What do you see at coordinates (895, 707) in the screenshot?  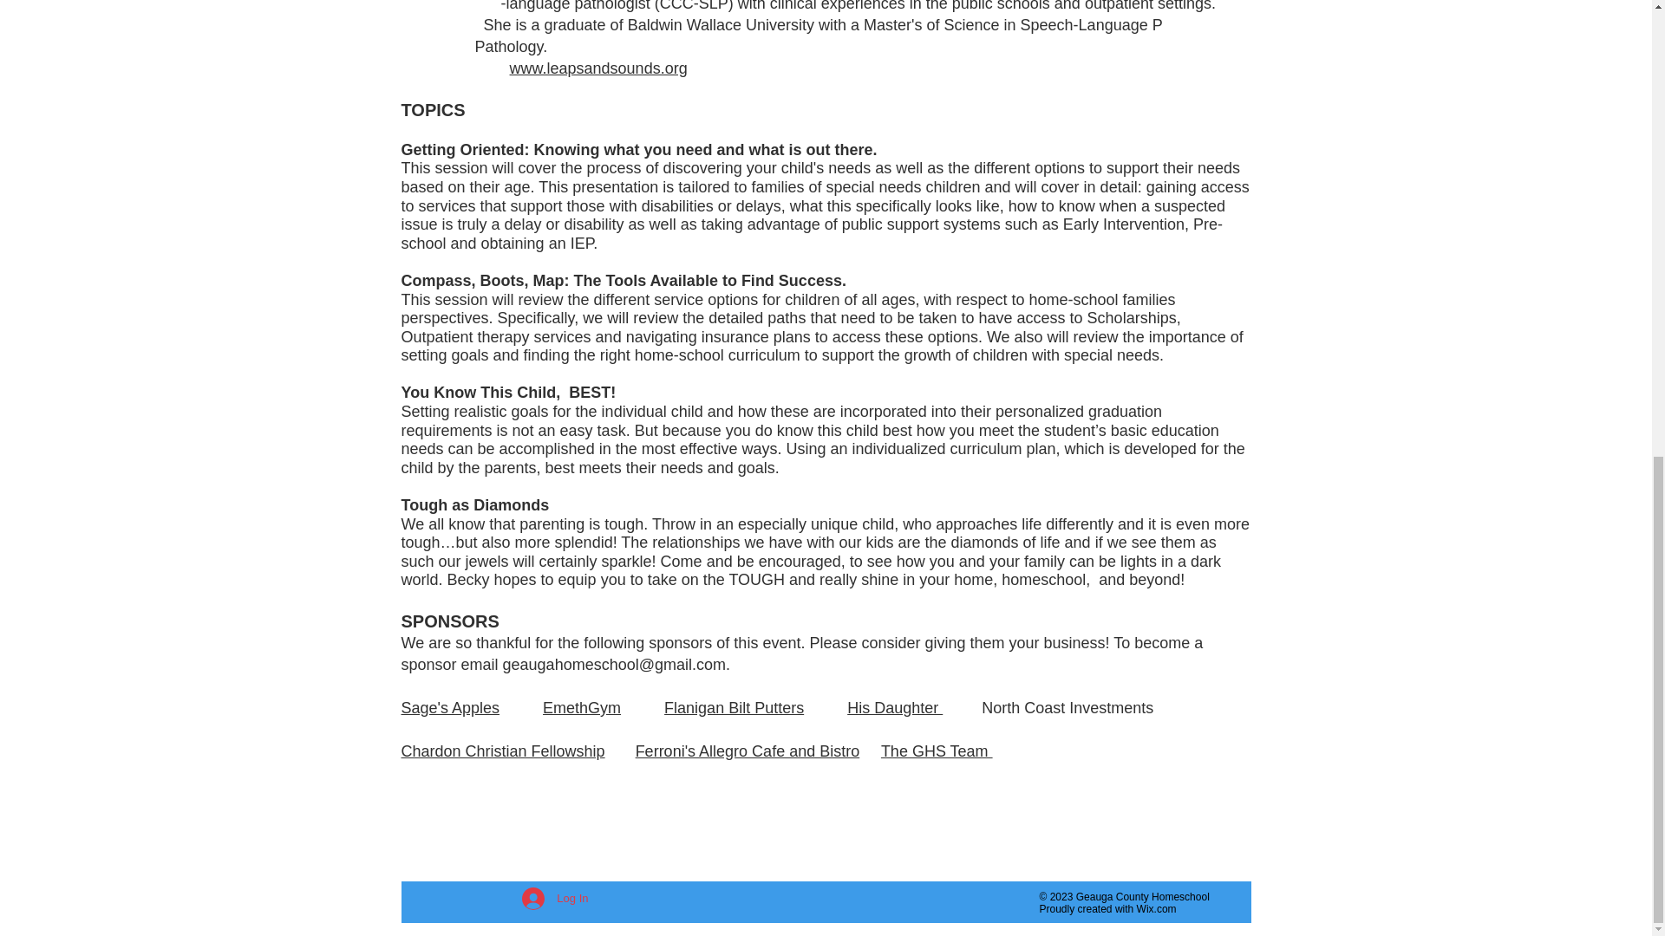 I see `His Daughter ` at bounding box center [895, 707].